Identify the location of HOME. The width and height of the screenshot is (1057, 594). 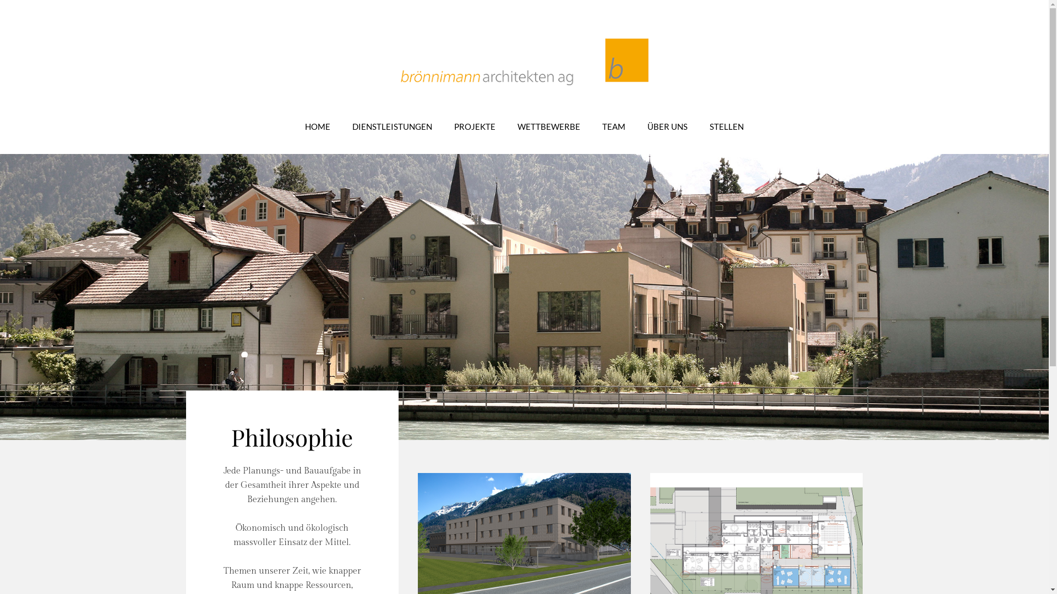
(318, 127).